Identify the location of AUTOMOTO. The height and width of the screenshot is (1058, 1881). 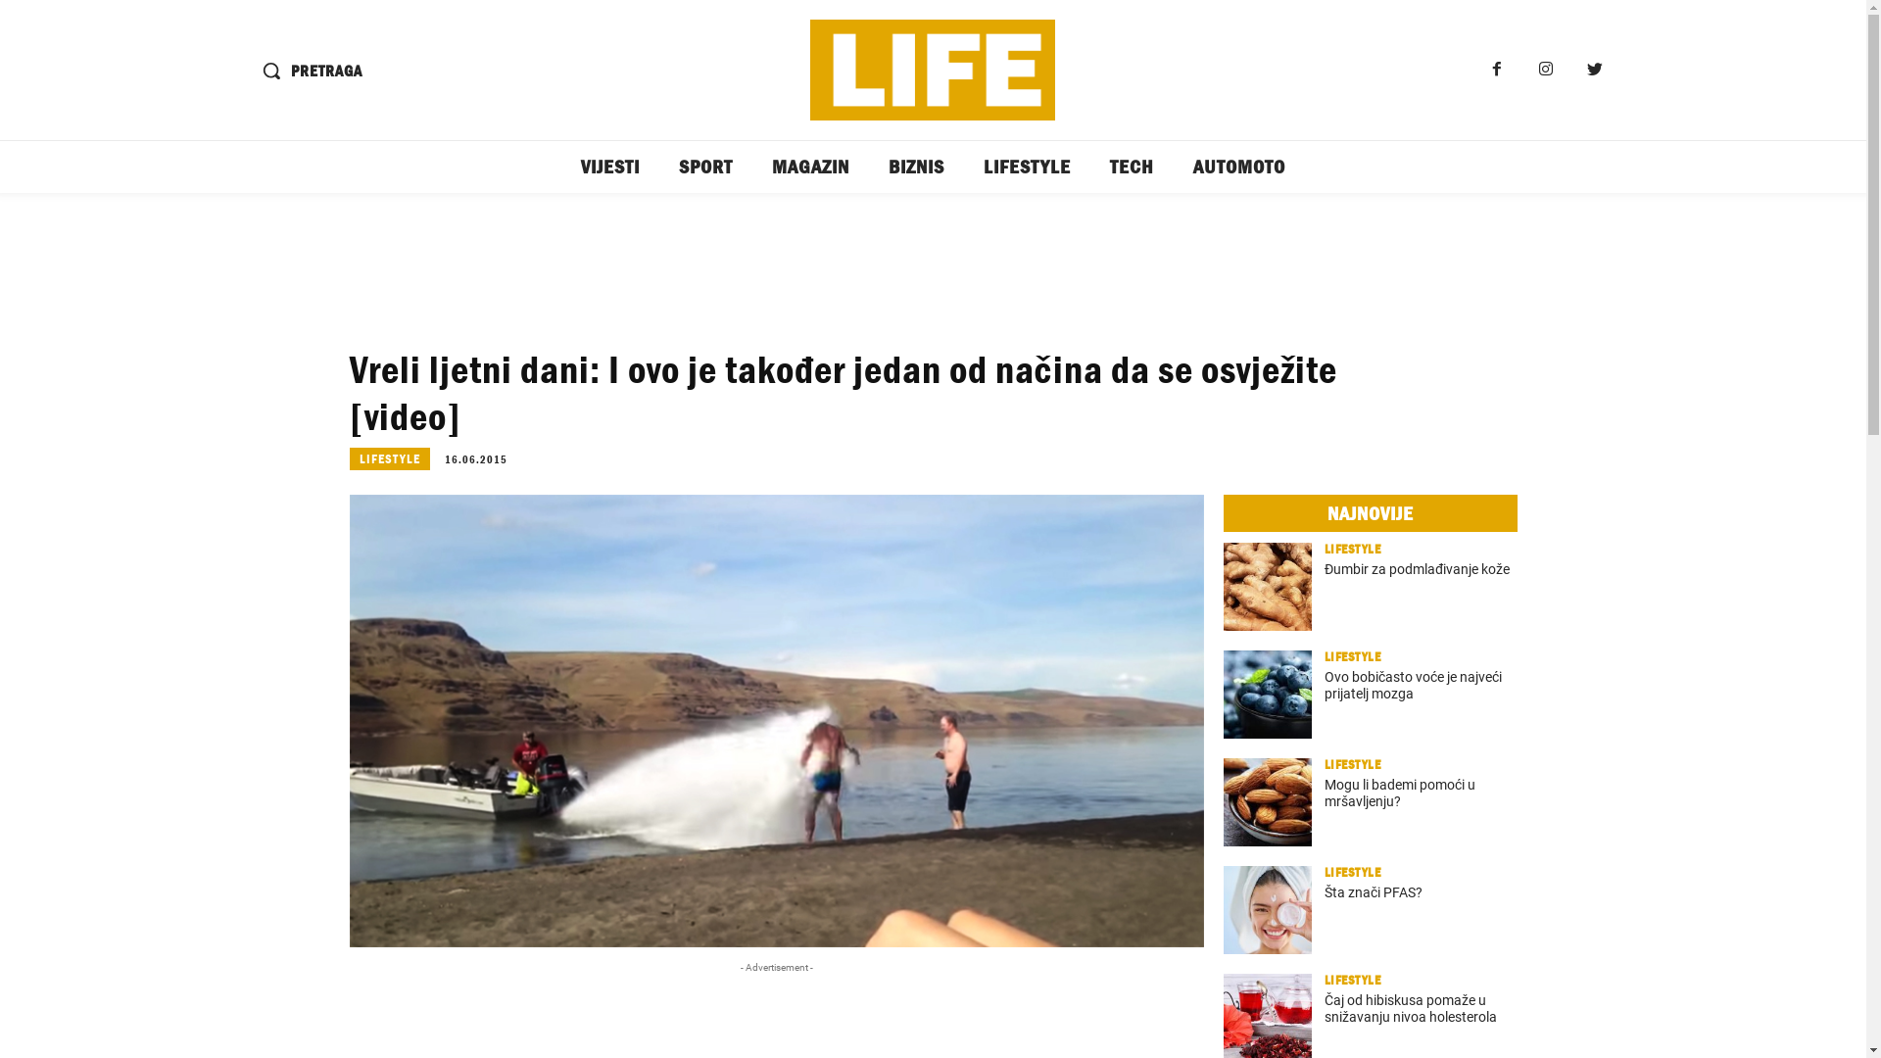
(1239, 167).